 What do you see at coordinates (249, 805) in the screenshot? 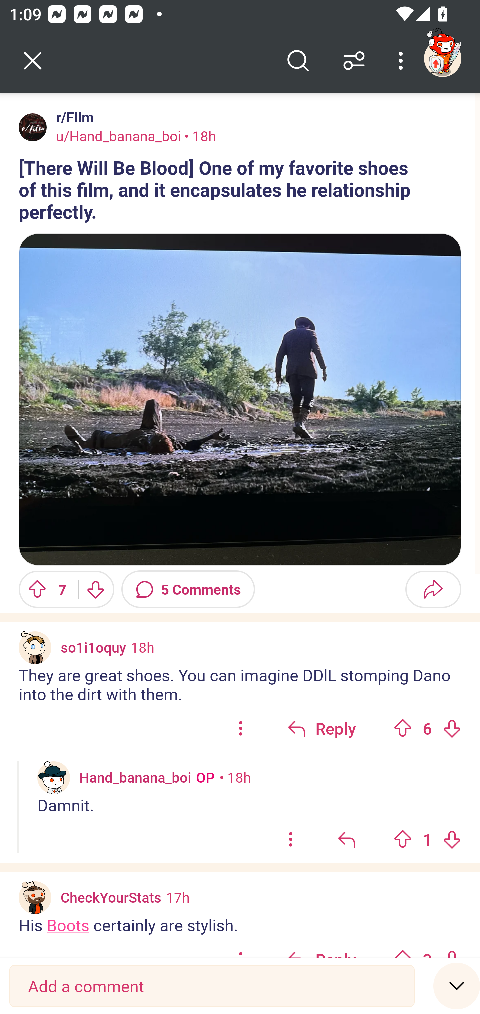
I see `Damnit.` at bounding box center [249, 805].